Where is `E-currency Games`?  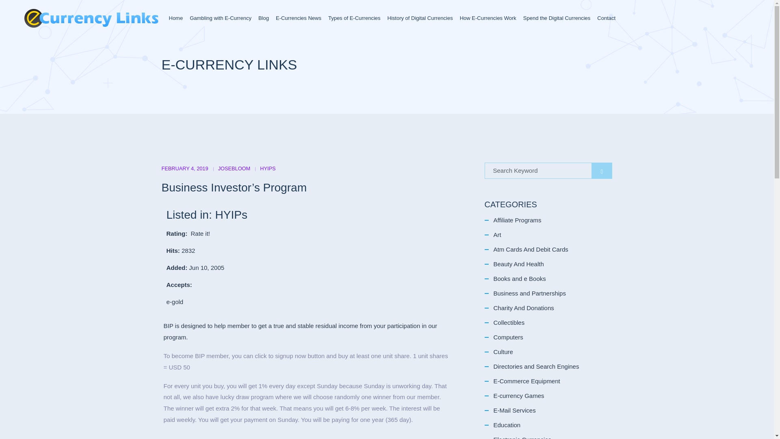
E-currency Games is located at coordinates (518, 396).